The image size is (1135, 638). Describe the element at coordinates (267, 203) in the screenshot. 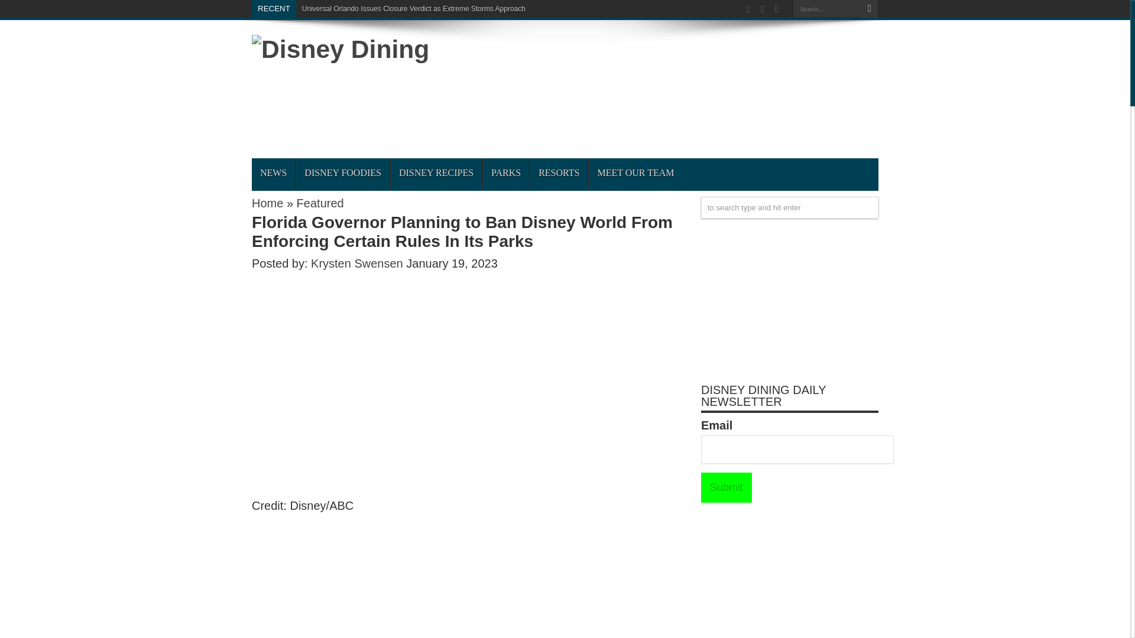

I see `Home` at that location.